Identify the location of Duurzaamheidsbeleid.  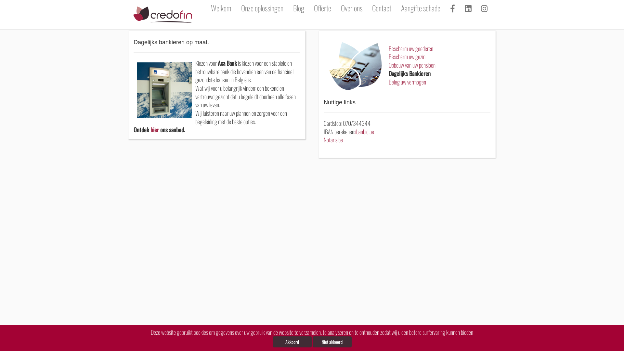
(231, 344).